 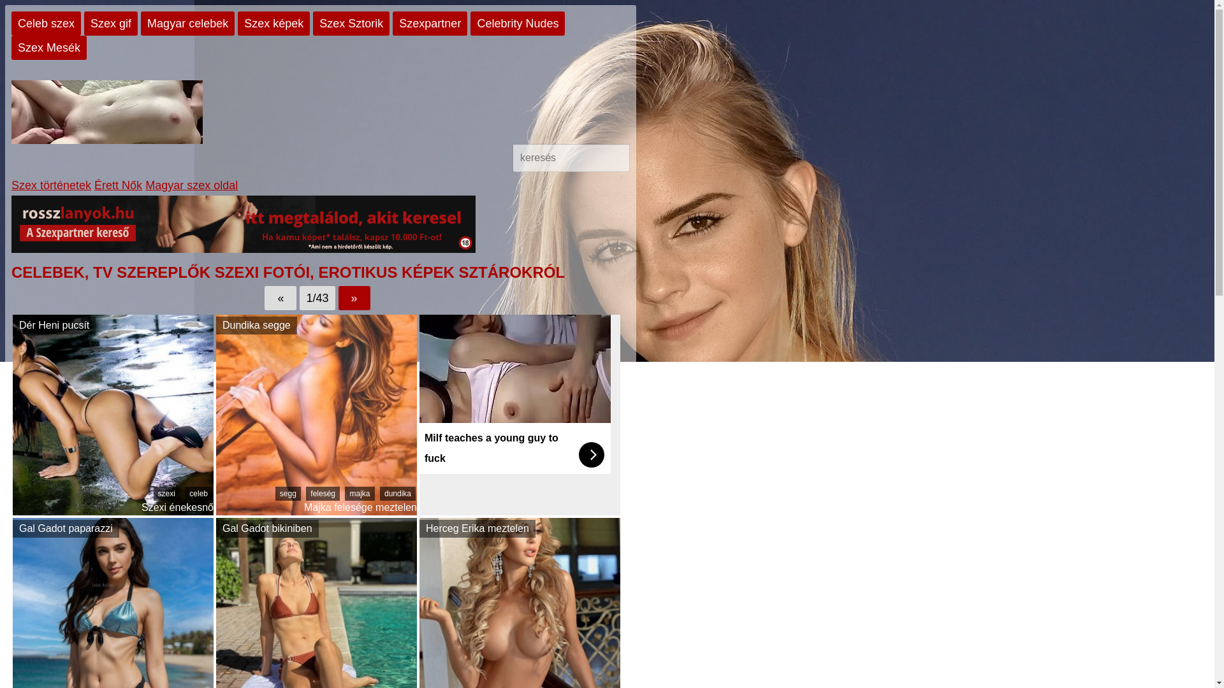 What do you see at coordinates (360, 493) in the screenshot?
I see `majka` at bounding box center [360, 493].